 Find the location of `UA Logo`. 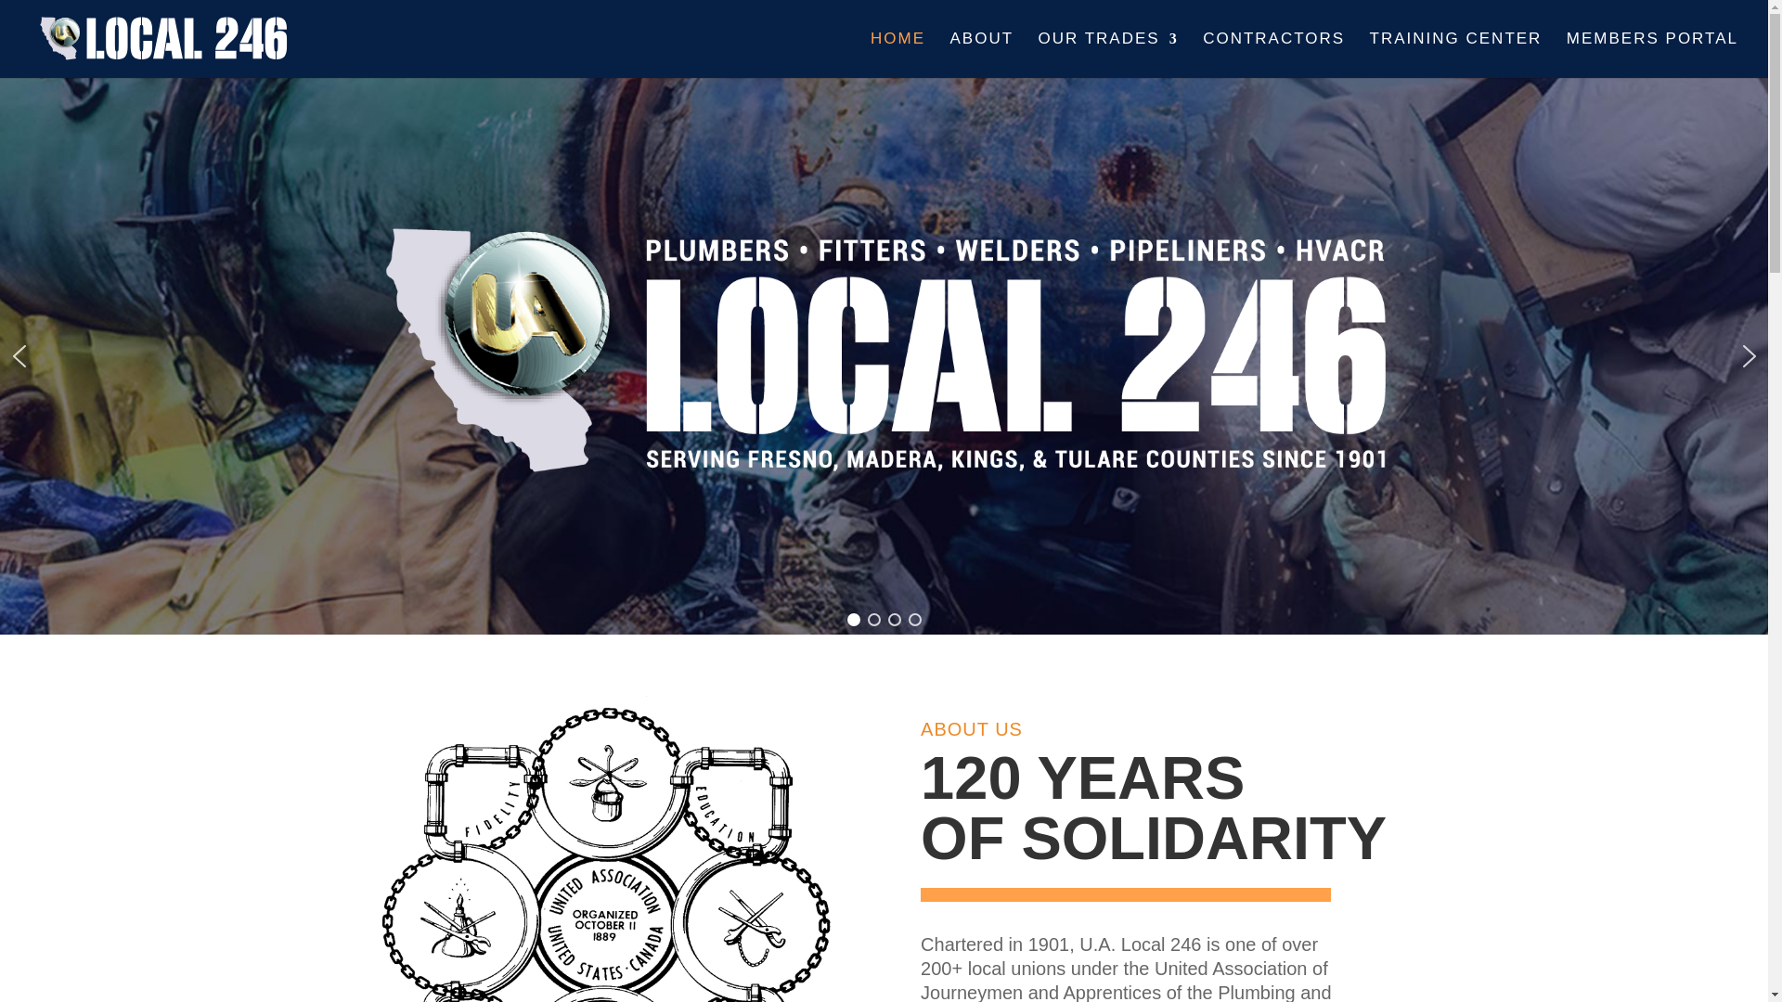

UA Logo is located at coordinates (611, 830).